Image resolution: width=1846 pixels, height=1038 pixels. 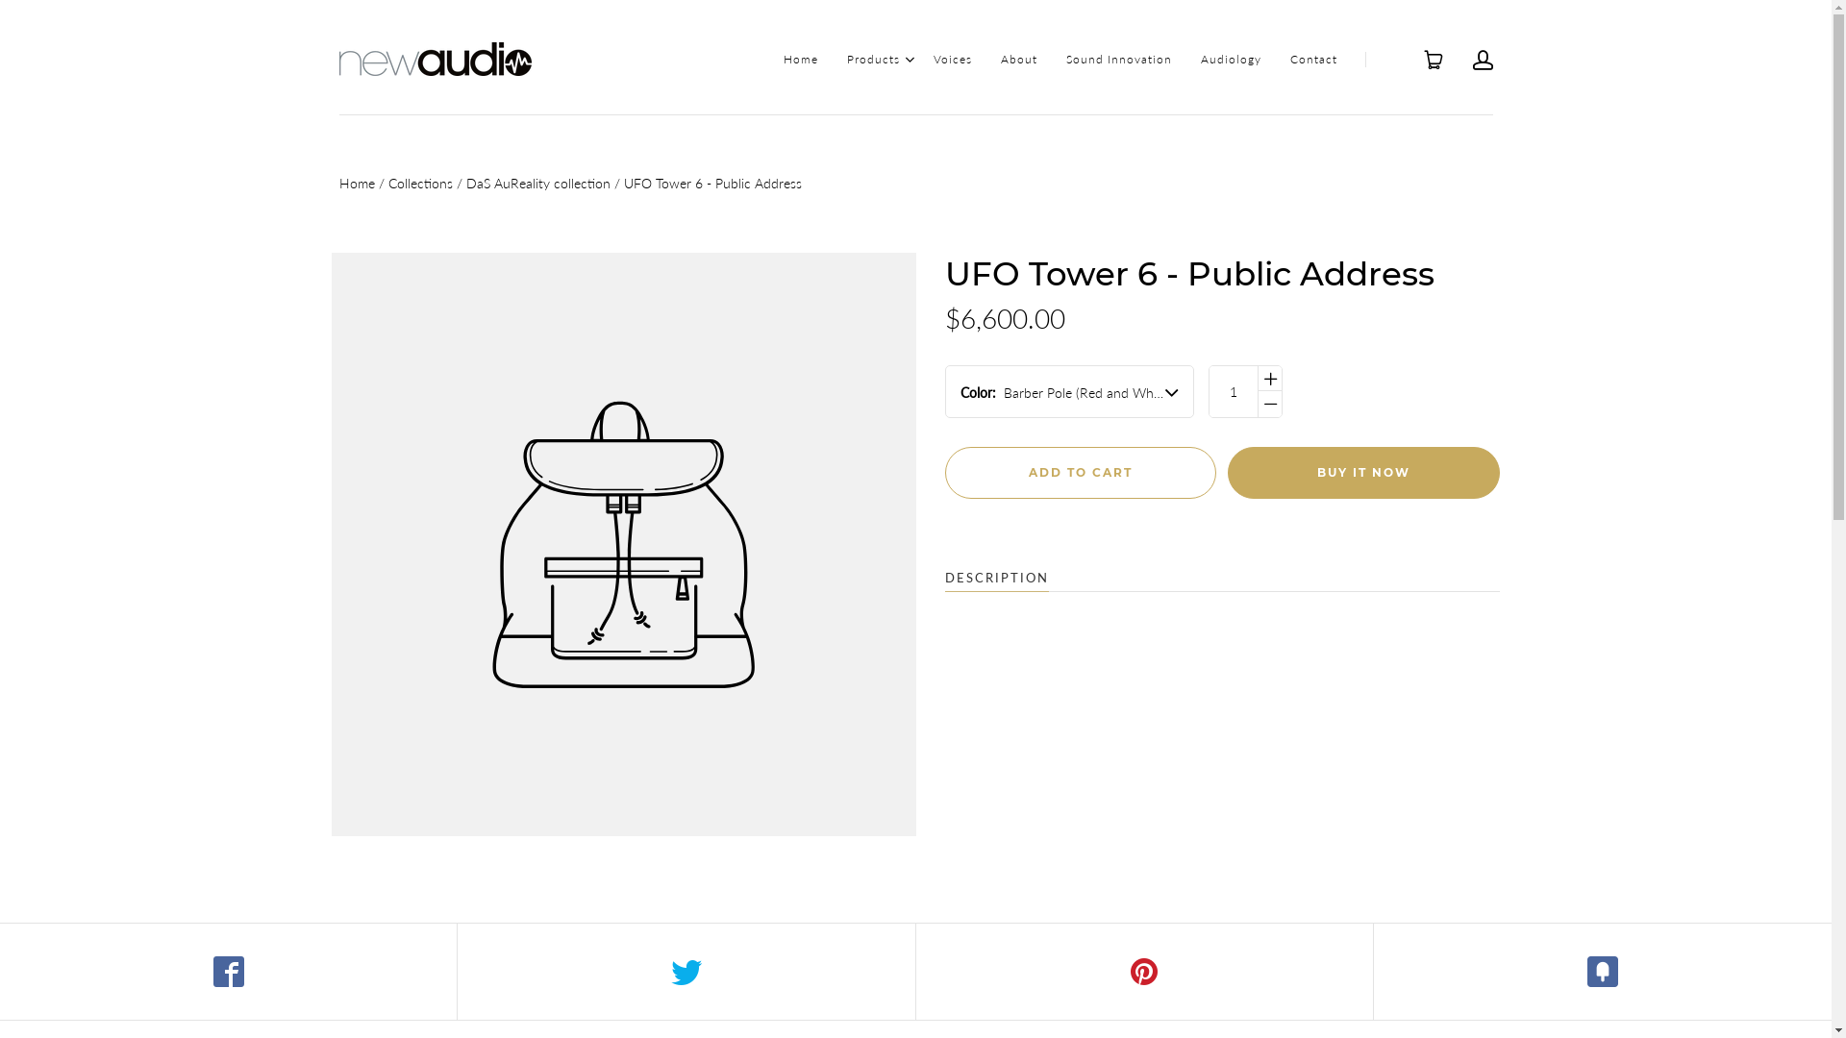 I want to click on Sound Innovation, so click(x=1118, y=60).